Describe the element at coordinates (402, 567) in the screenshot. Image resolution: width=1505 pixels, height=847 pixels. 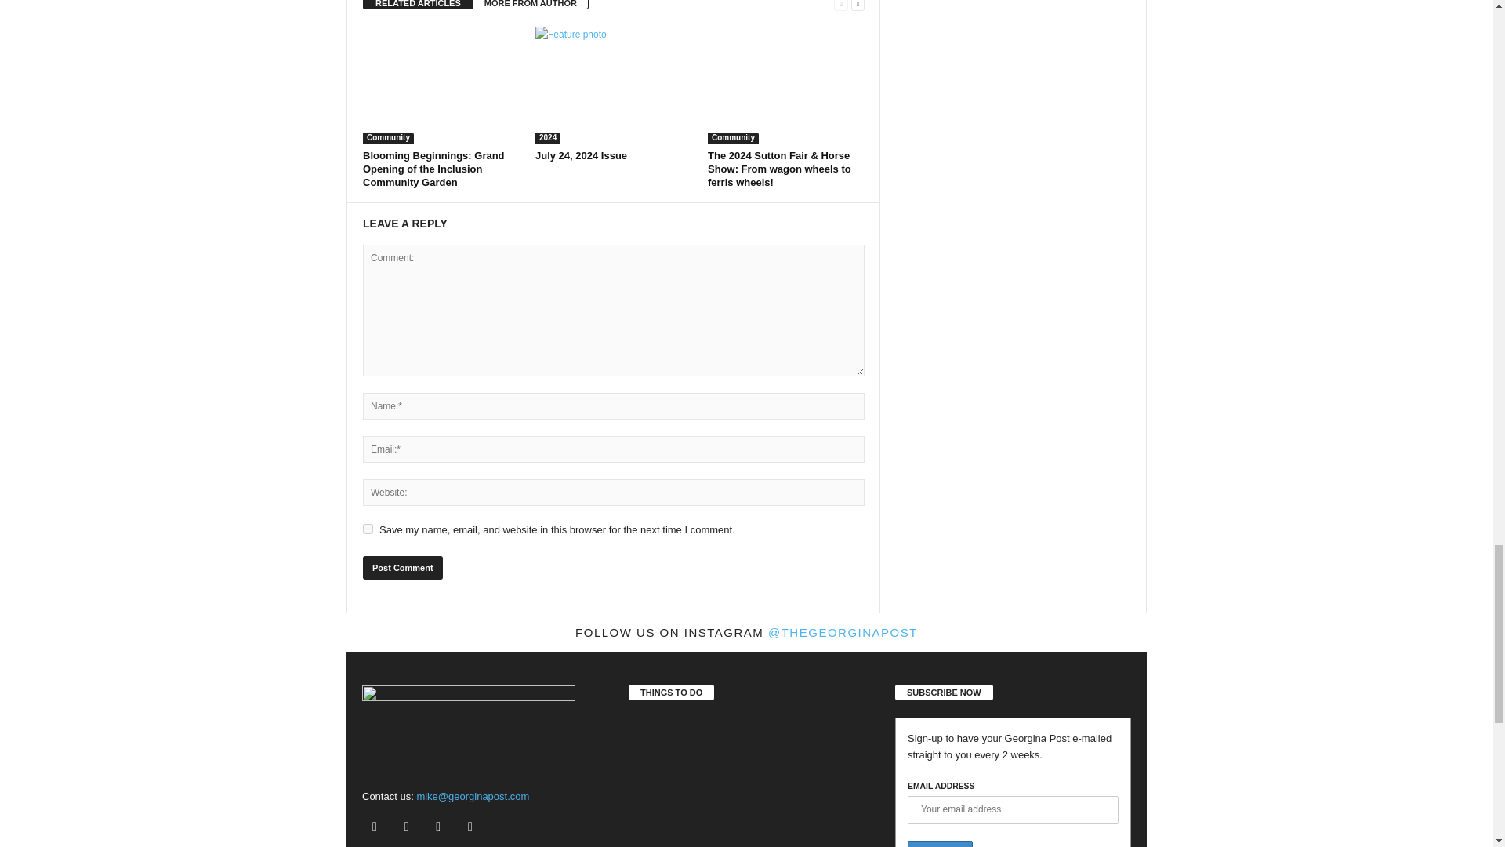
I see `Post Comment` at that location.